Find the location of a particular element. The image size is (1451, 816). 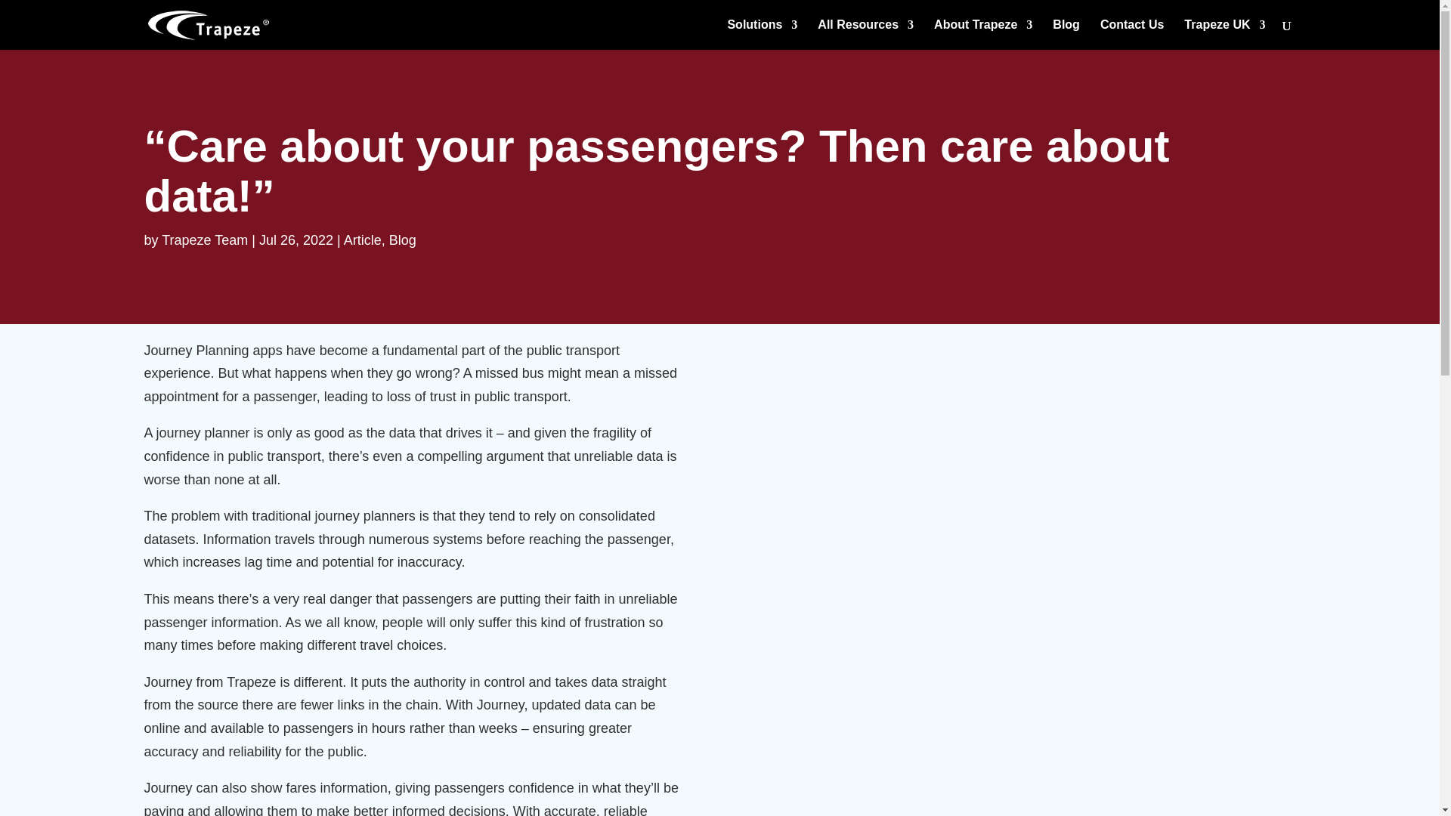

Posts by Trapeze Team is located at coordinates (204, 240).